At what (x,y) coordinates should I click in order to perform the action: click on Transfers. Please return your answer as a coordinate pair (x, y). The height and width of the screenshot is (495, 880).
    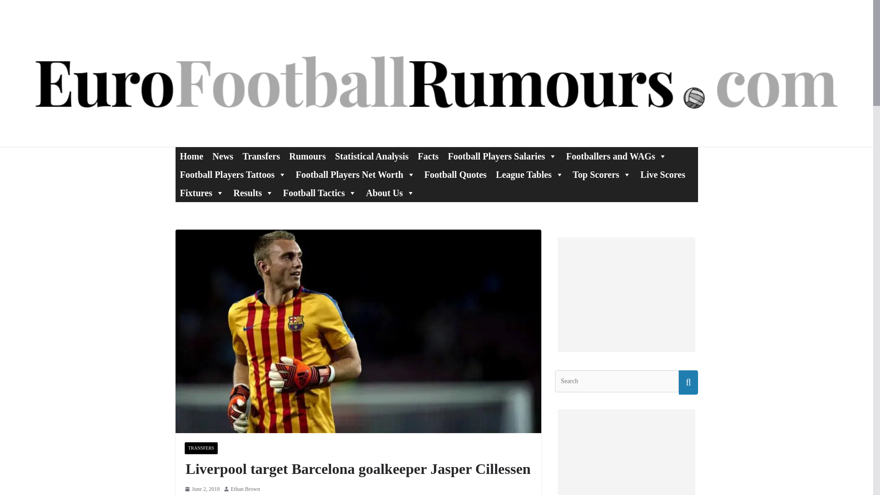
    Looking at the image, I should click on (261, 156).